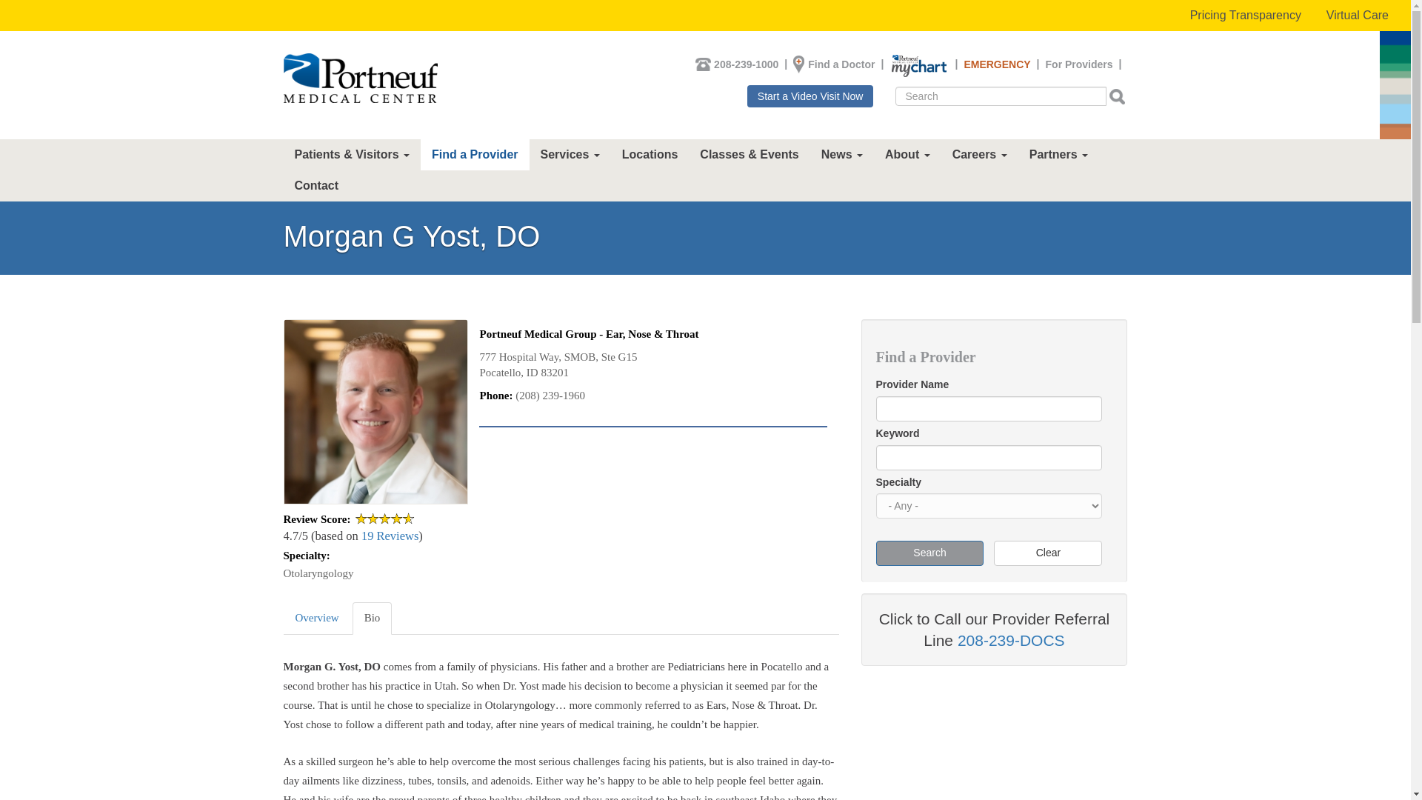  Describe the element at coordinates (1357, 16) in the screenshot. I see `Virtual Care` at that location.